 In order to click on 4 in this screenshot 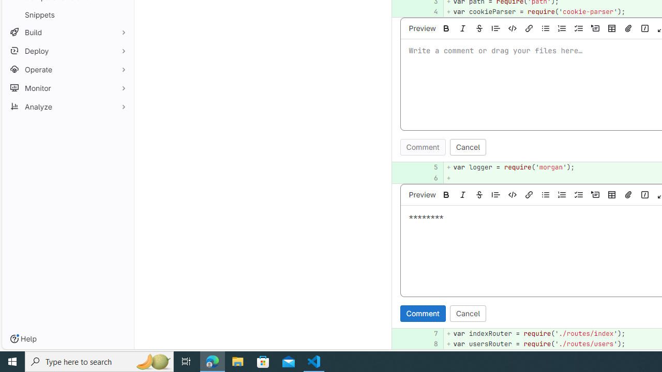, I will do `click(430, 11)`.